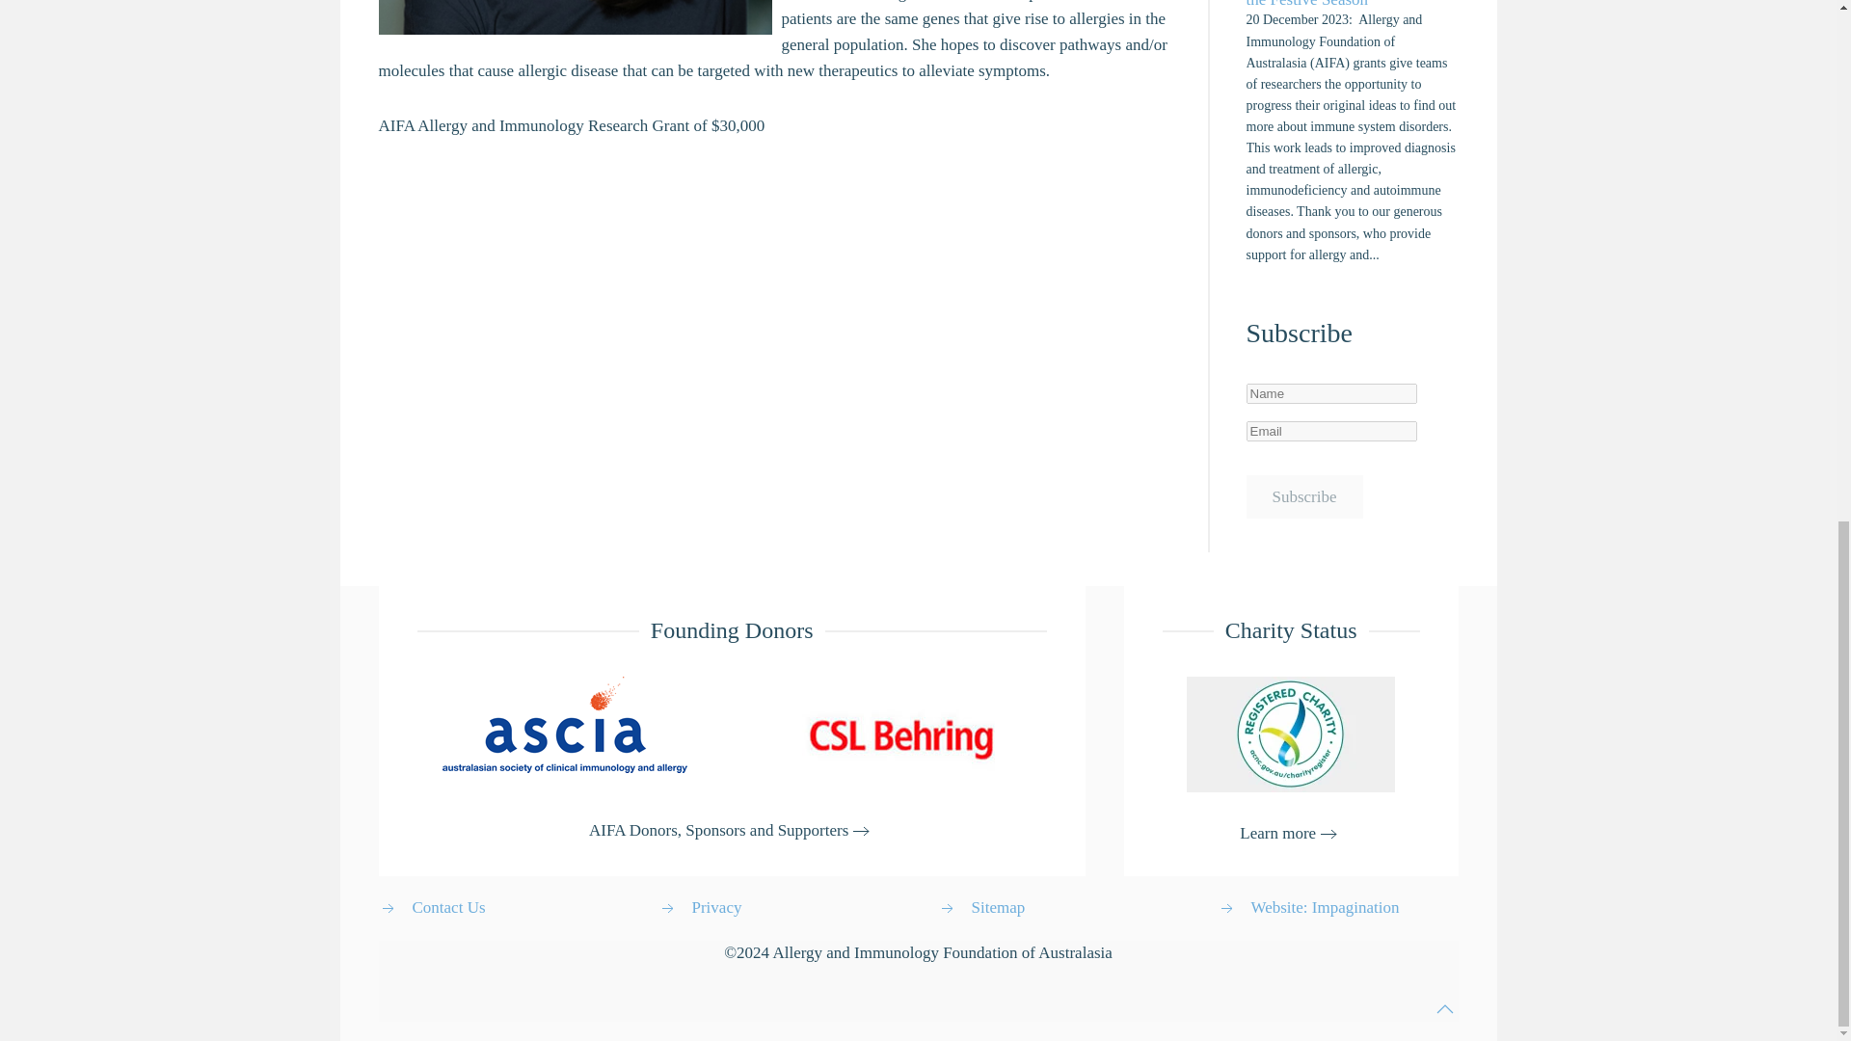 This screenshot has height=1041, width=1851. What do you see at coordinates (1444, 1008) in the screenshot?
I see `Back to Top` at bounding box center [1444, 1008].